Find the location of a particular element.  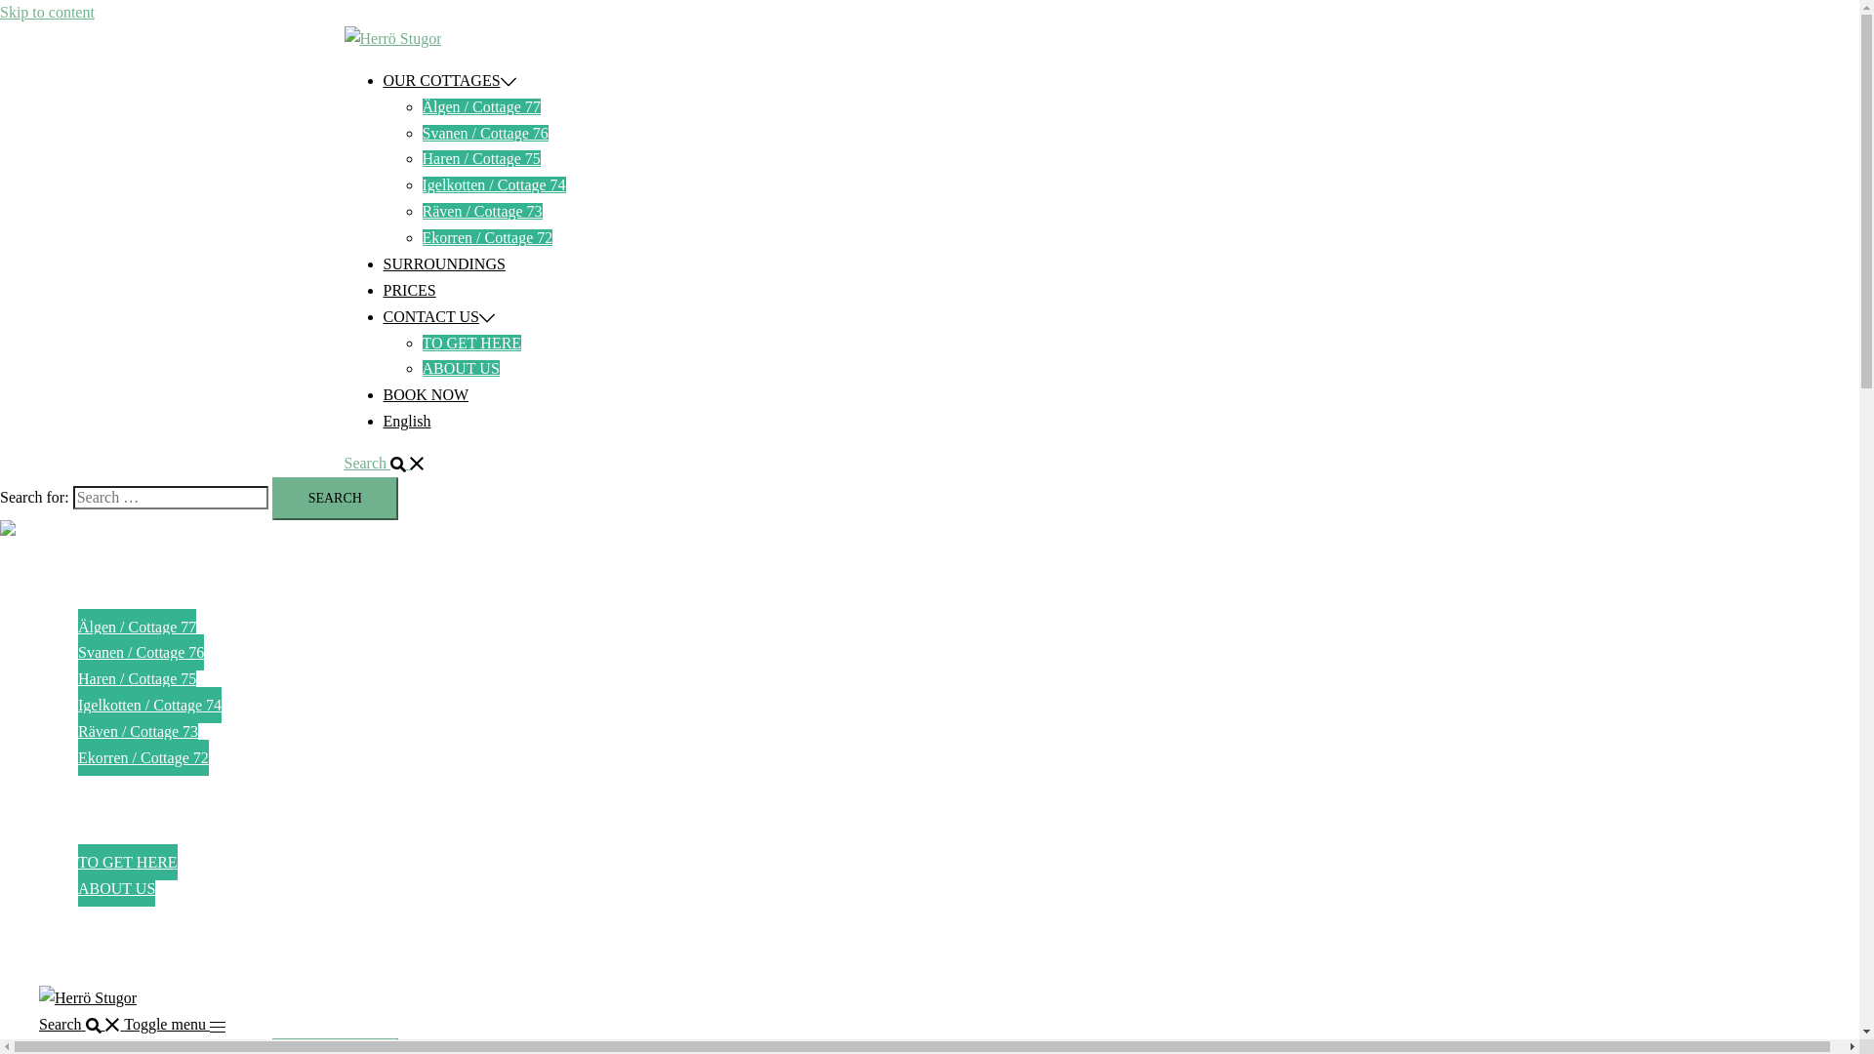

Svanen / Cottage 76 is located at coordinates (484, 133).